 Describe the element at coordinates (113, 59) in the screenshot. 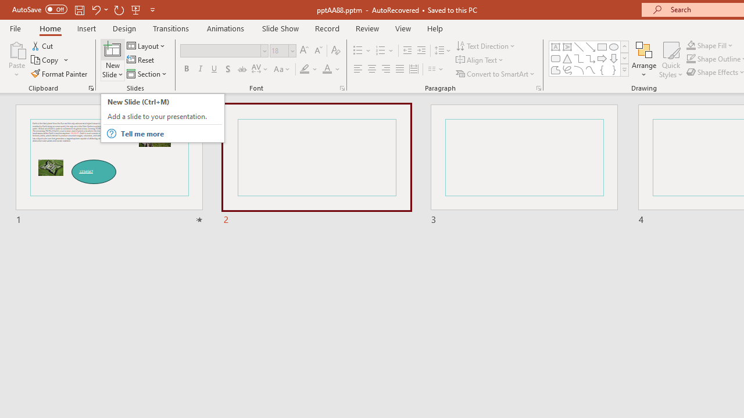

I see `New Slide` at that location.